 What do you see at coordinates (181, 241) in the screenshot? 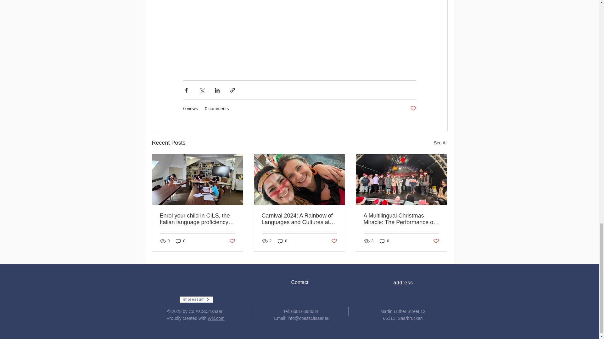
I see `0` at bounding box center [181, 241].